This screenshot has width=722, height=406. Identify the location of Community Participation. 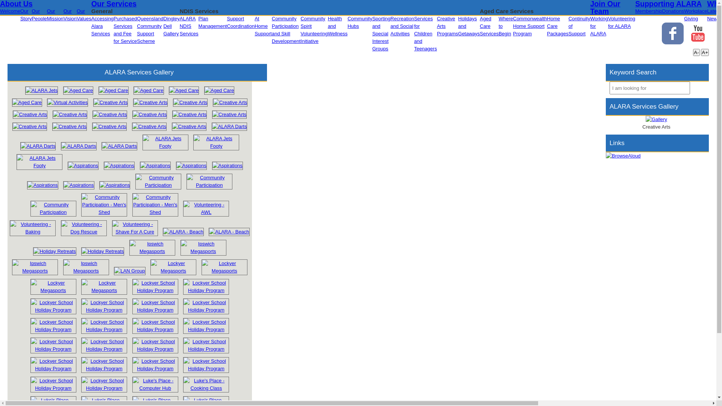
(209, 185).